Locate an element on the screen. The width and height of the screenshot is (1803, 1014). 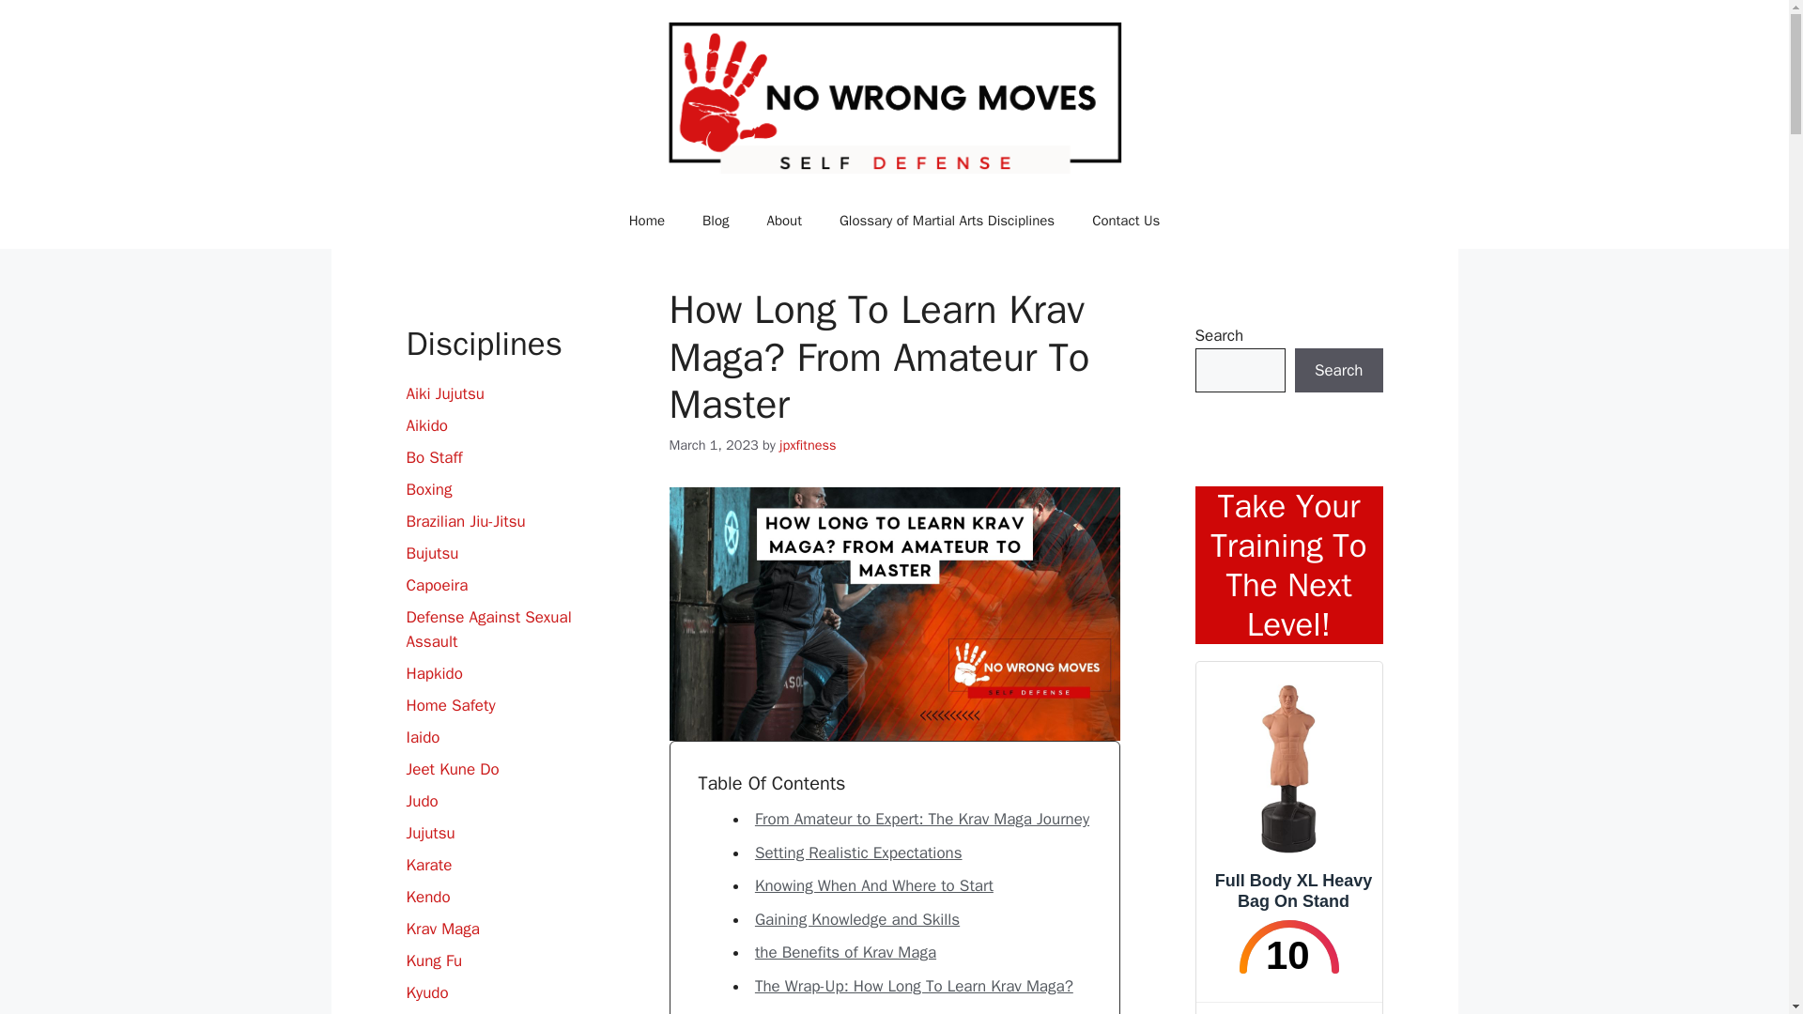
Home Safety is located at coordinates (450, 705).